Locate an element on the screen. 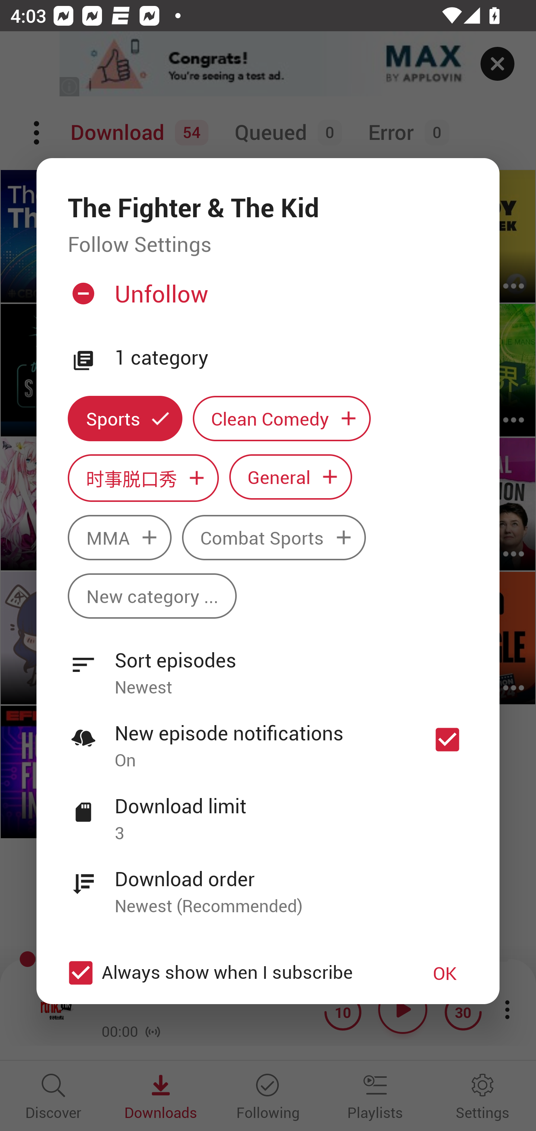  General is located at coordinates (291, 477).